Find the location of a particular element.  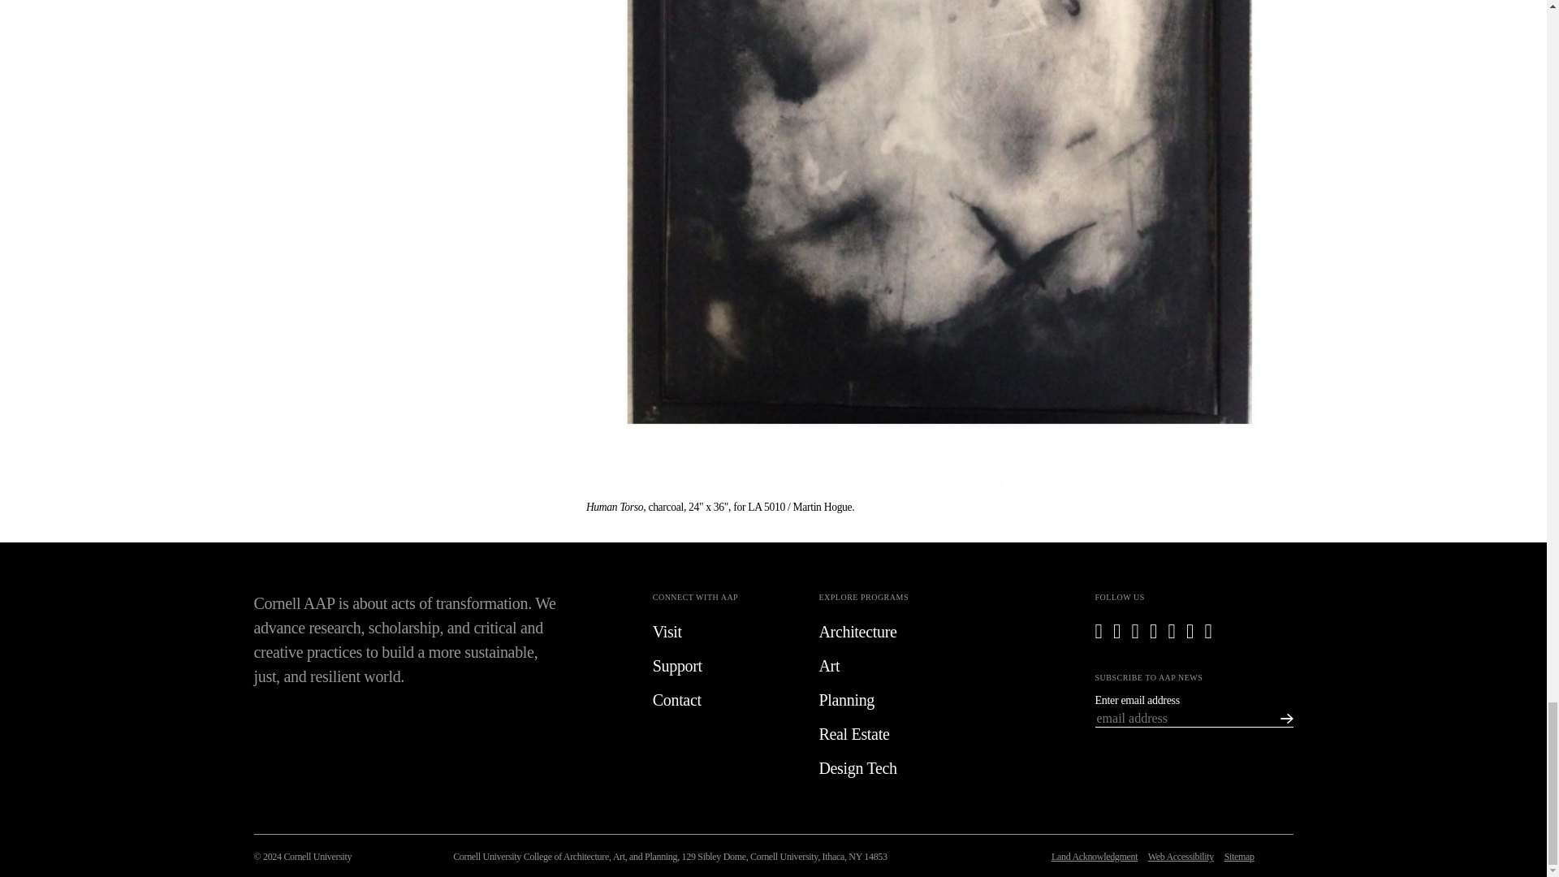

Design Tech is located at coordinates (889, 768).